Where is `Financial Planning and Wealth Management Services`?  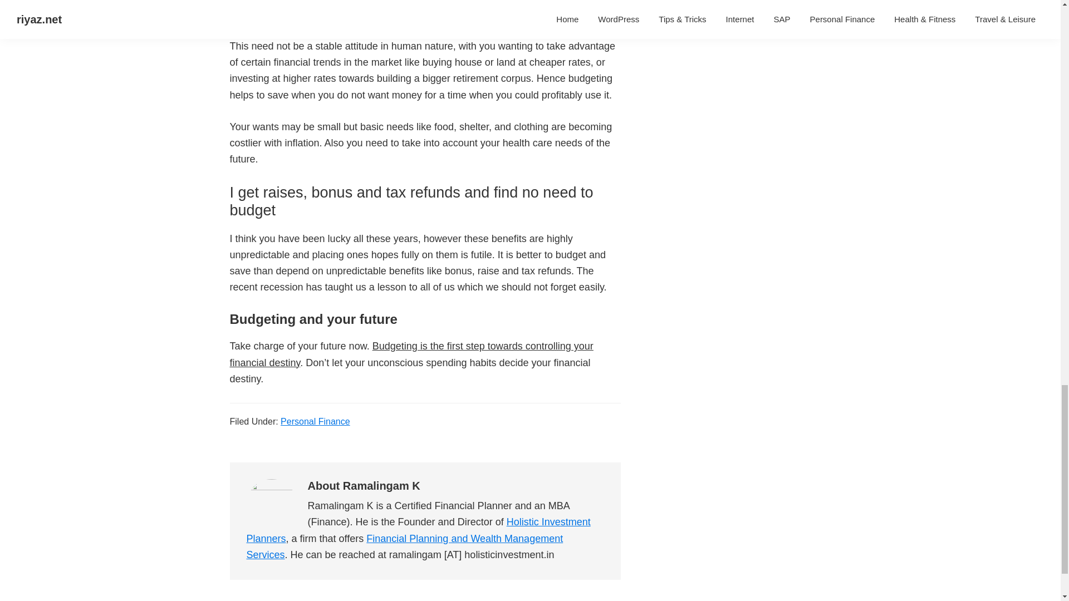
Financial Planning and Wealth Management Services is located at coordinates (404, 546).